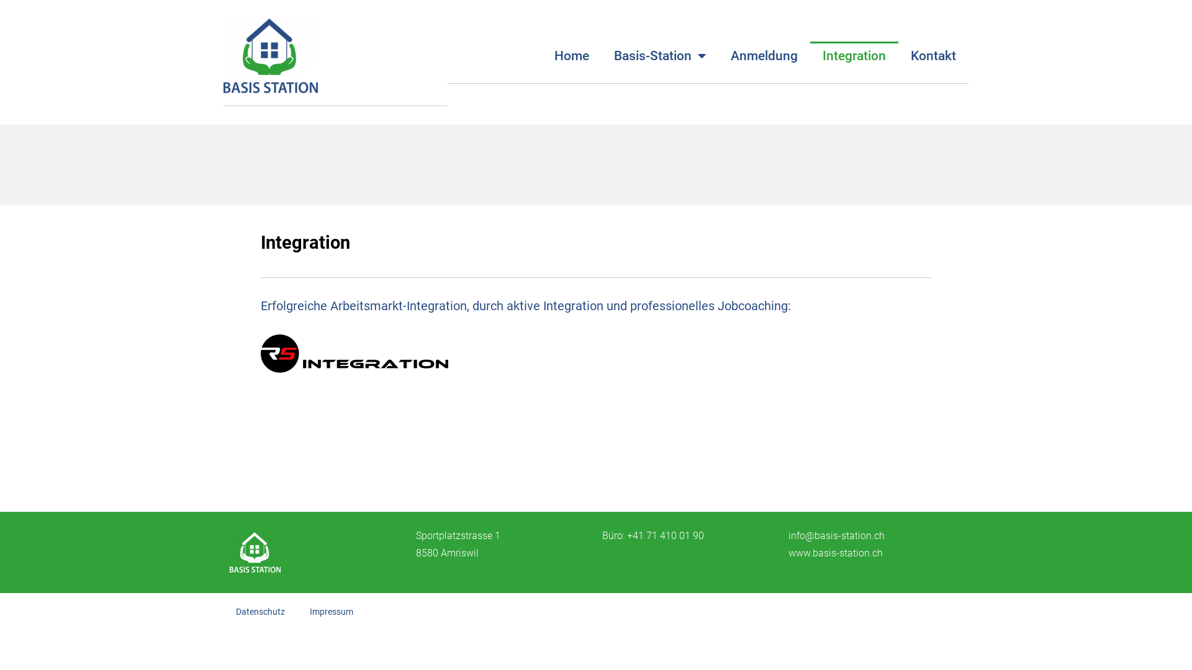 This screenshot has width=1192, height=670. What do you see at coordinates (764, 56) in the screenshot?
I see `Anmeldung` at bounding box center [764, 56].